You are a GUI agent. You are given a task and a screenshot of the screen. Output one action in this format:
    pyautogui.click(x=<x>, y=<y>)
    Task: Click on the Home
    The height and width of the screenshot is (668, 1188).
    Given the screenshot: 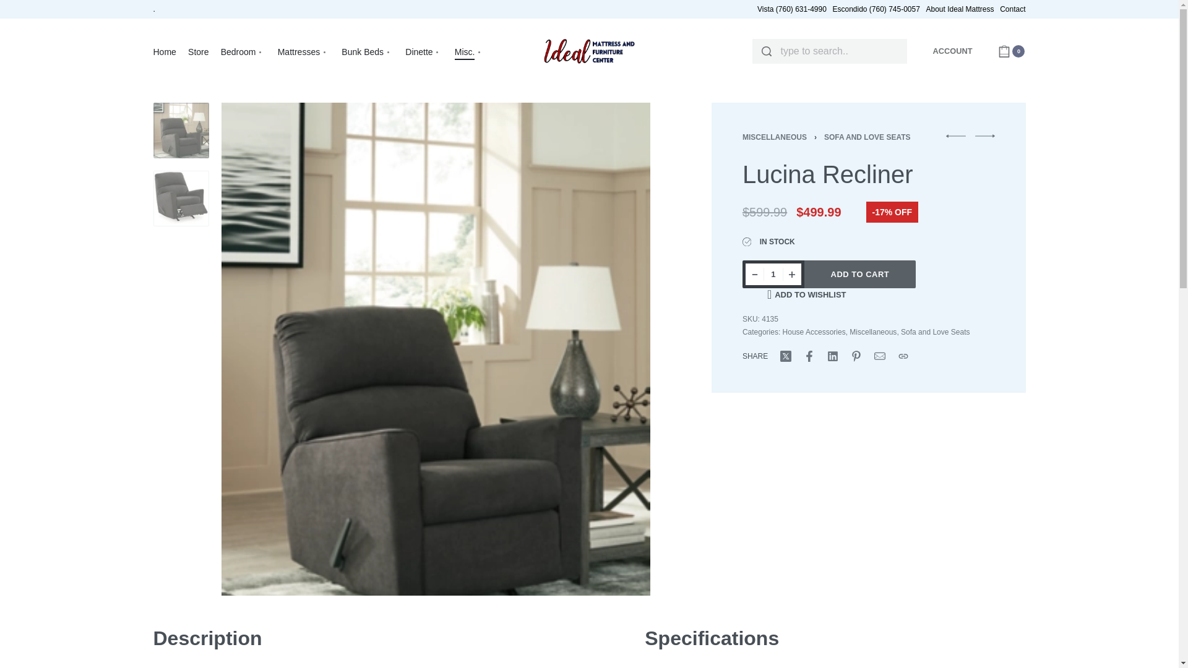 What is the action you would take?
    pyautogui.click(x=165, y=53)
    